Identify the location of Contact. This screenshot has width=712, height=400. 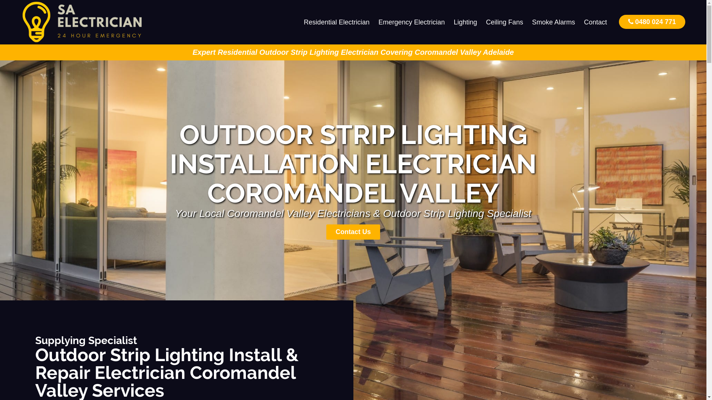
(596, 22).